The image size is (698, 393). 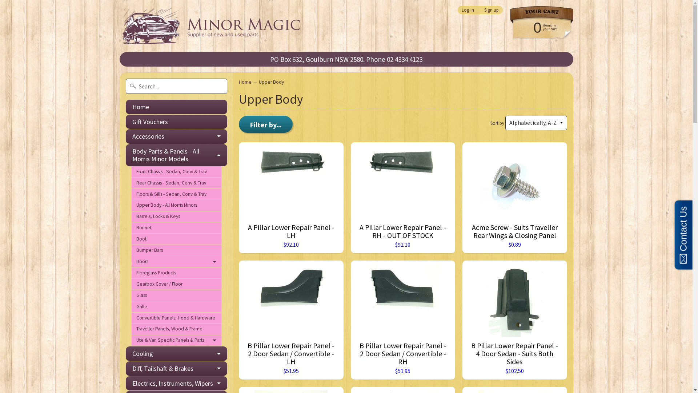 What do you see at coordinates (177, 183) in the screenshot?
I see `Rear Chassis - Sedan, Conv & Trav` at bounding box center [177, 183].